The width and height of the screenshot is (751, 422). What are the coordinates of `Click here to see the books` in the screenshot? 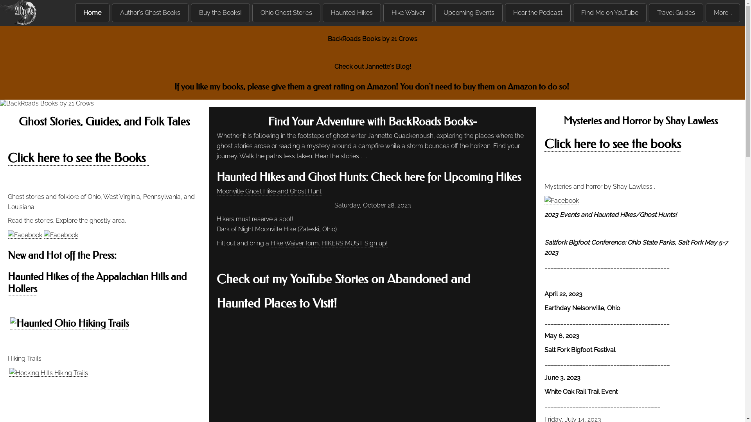 It's located at (613, 144).